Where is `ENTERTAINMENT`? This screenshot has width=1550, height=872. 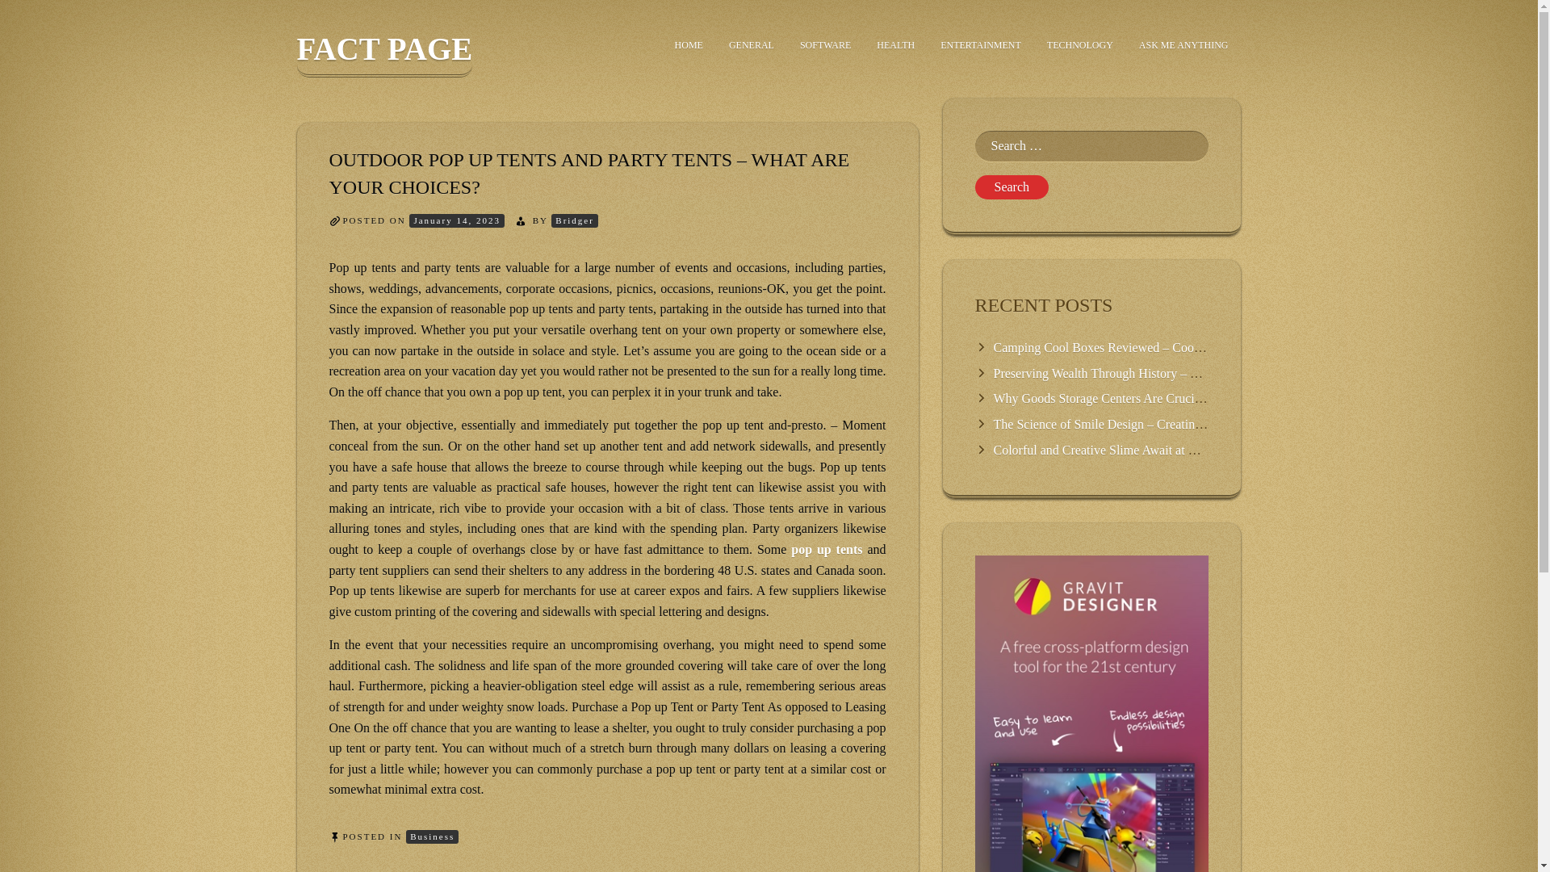 ENTERTAINMENT is located at coordinates (980, 45).